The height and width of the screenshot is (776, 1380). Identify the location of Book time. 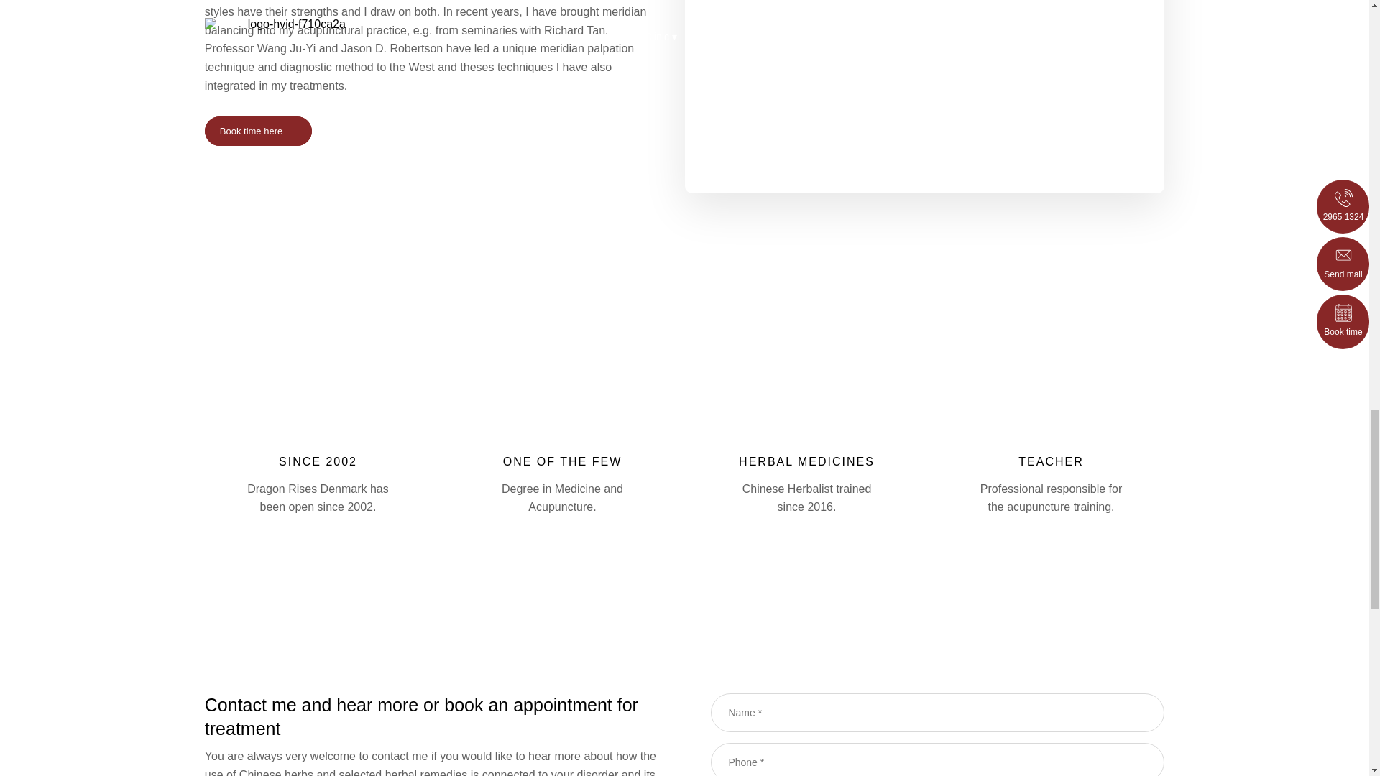
(257, 131).